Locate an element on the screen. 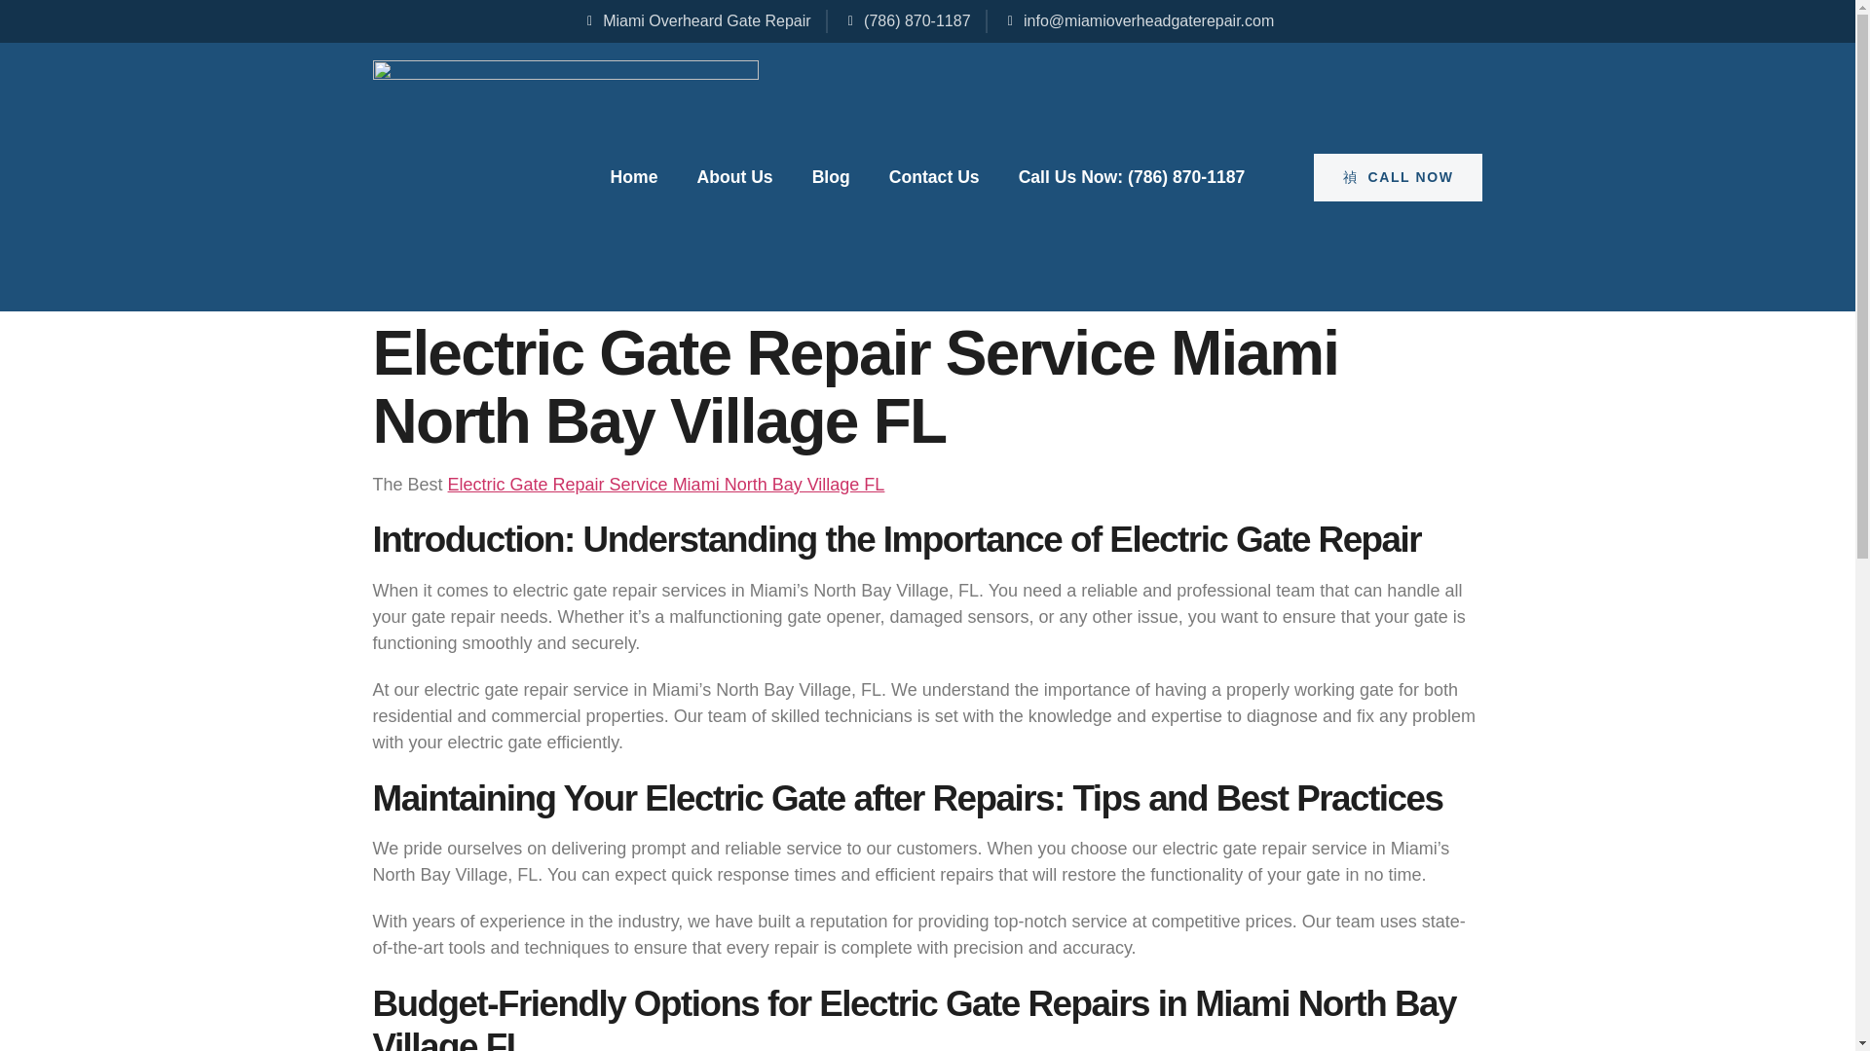 The height and width of the screenshot is (1051, 1870). Electric Gate Repair Service Miami North Bay Village FL is located at coordinates (666, 485).